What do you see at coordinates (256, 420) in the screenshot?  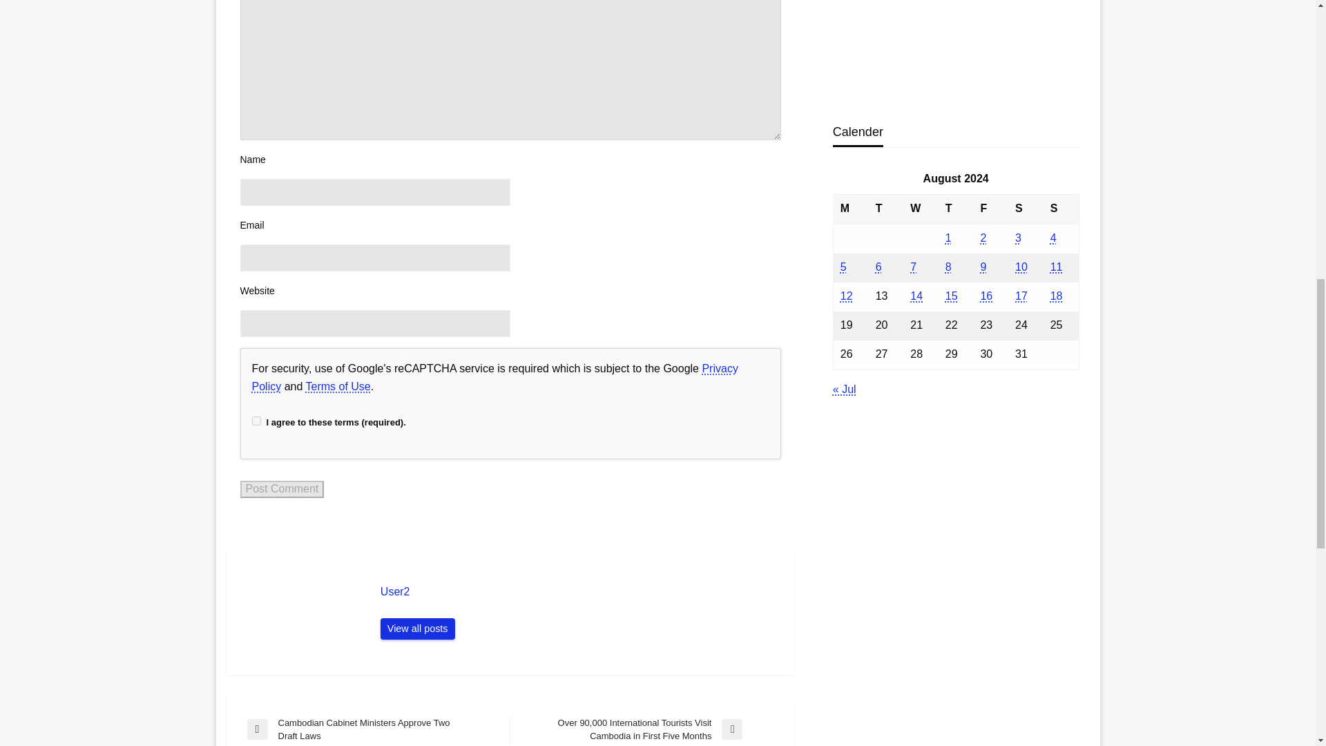 I see `on` at bounding box center [256, 420].